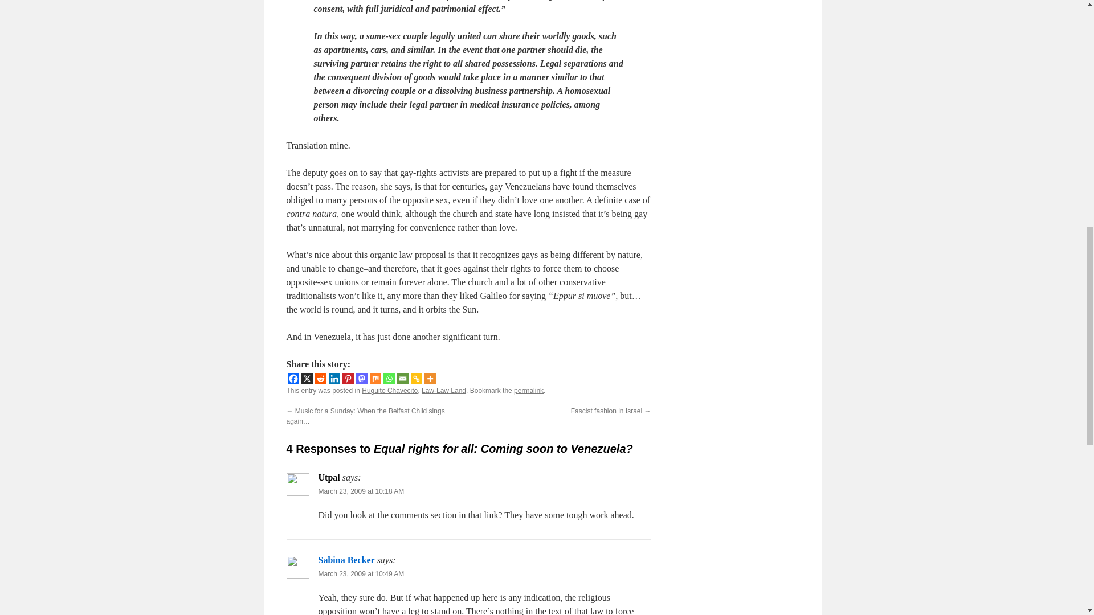  Describe the element at coordinates (346, 560) in the screenshot. I see `Sabina Becker` at that location.